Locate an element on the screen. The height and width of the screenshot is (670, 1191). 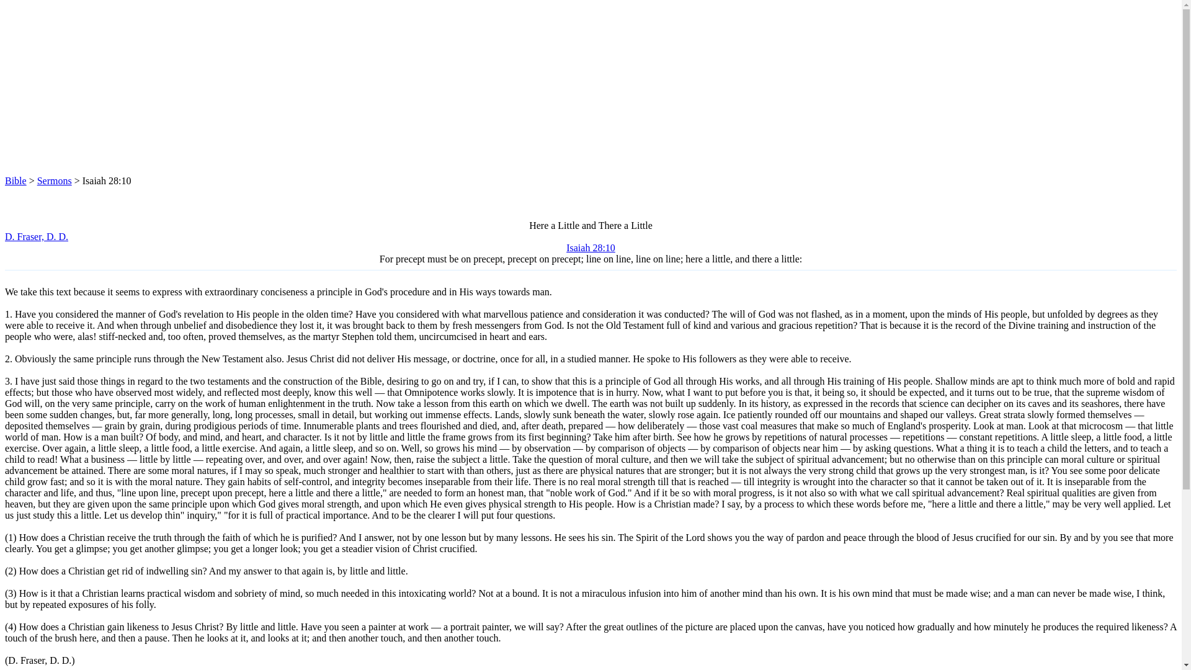
D. Fraser, D. D. is located at coordinates (36, 236).